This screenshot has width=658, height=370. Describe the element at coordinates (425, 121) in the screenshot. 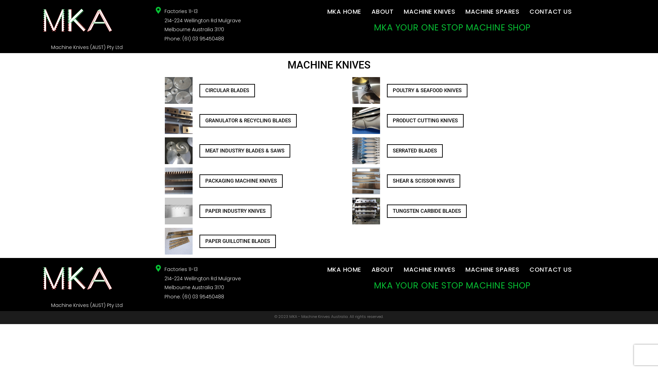

I see `PRODUCT CUTTING KNIVES` at that location.